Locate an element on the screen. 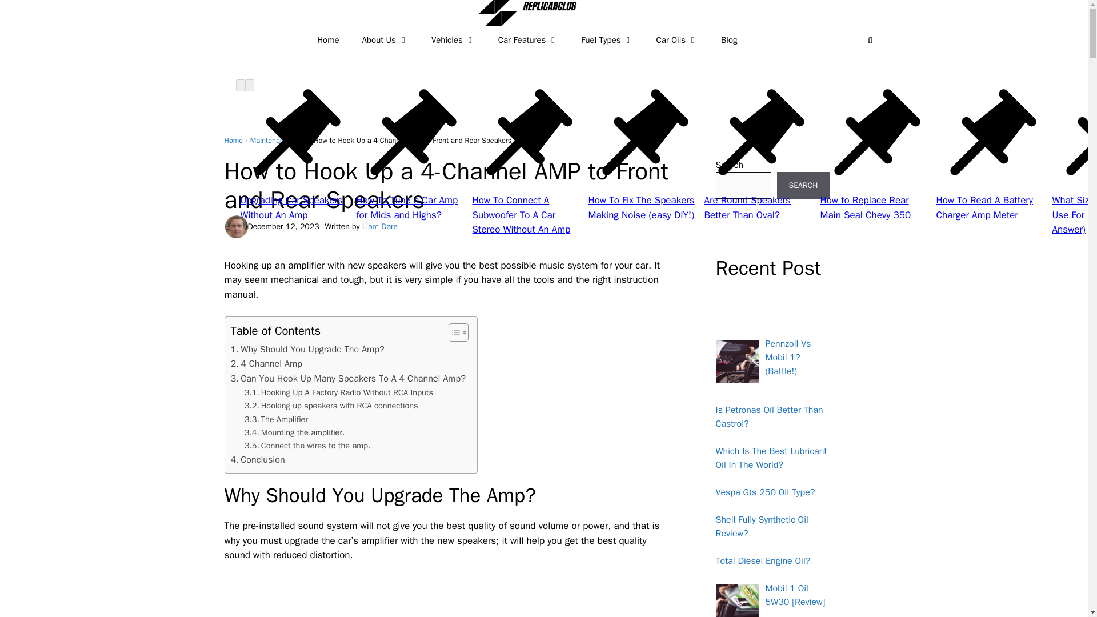 Image resolution: width=1097 pixels, height=617 pixels. The Amplifier is located at coordinates (277, 419).